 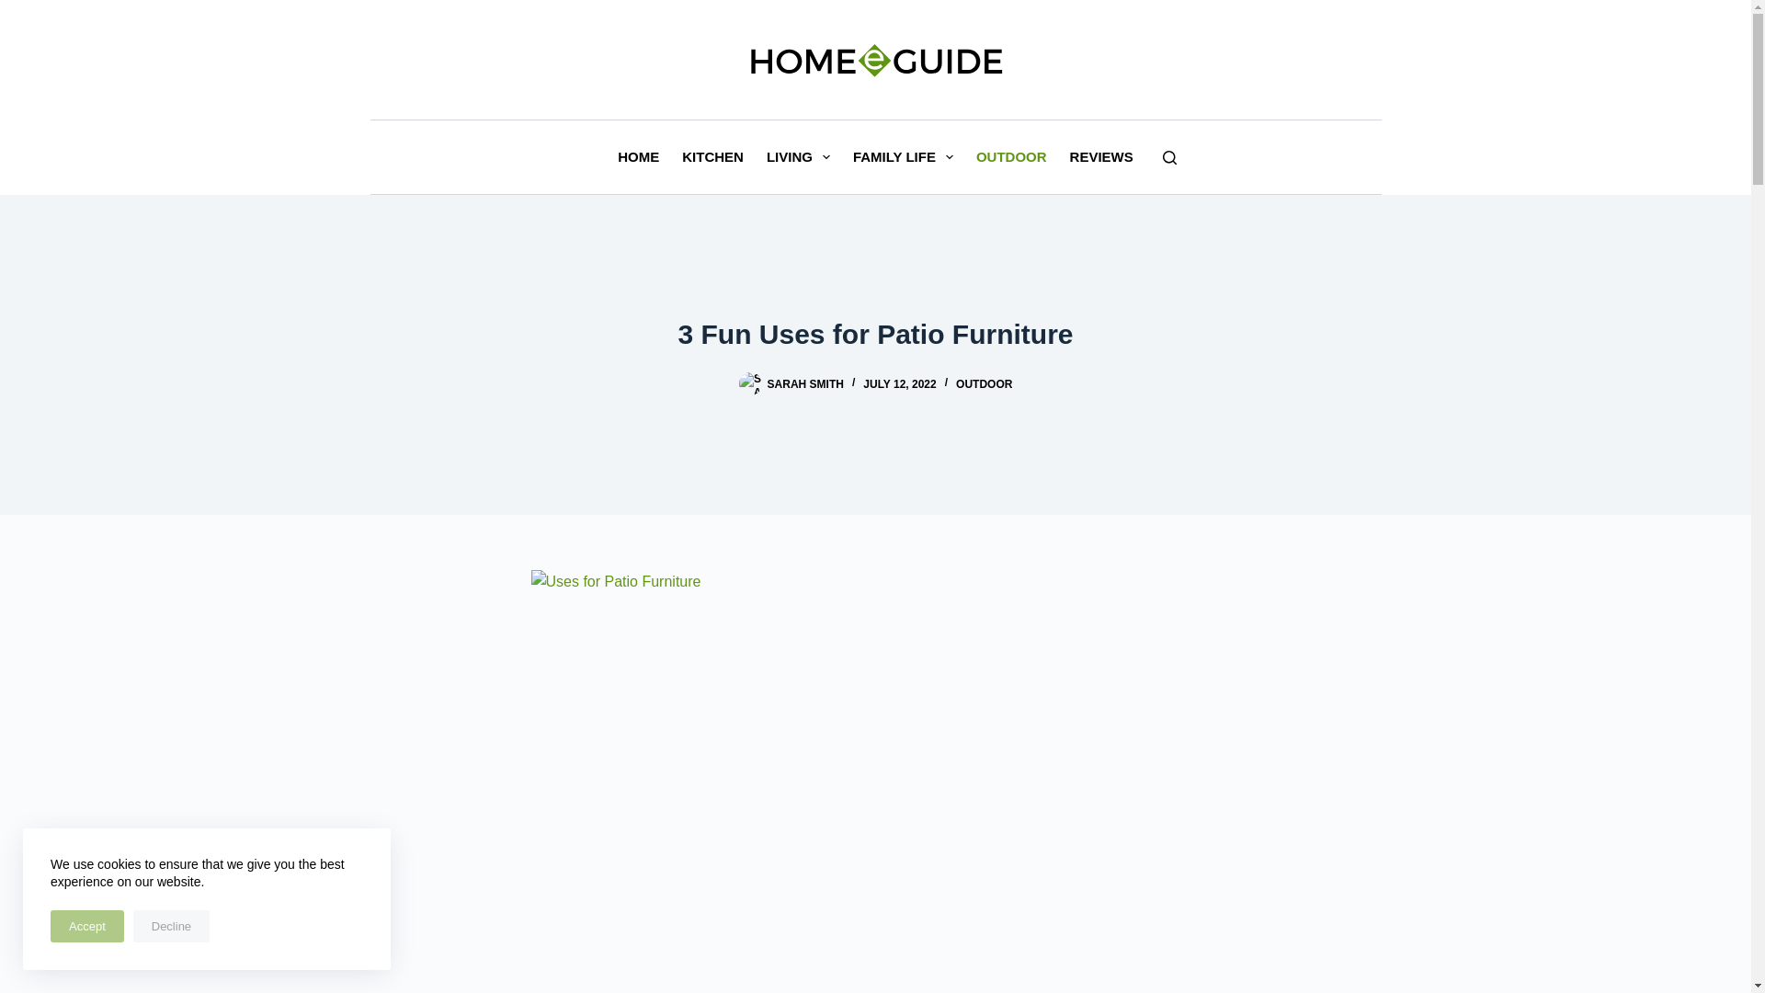 What do you see at coordinates (712, 156) in the screenshot?
I see `KITCHEN` at bounding box center [712, 156].